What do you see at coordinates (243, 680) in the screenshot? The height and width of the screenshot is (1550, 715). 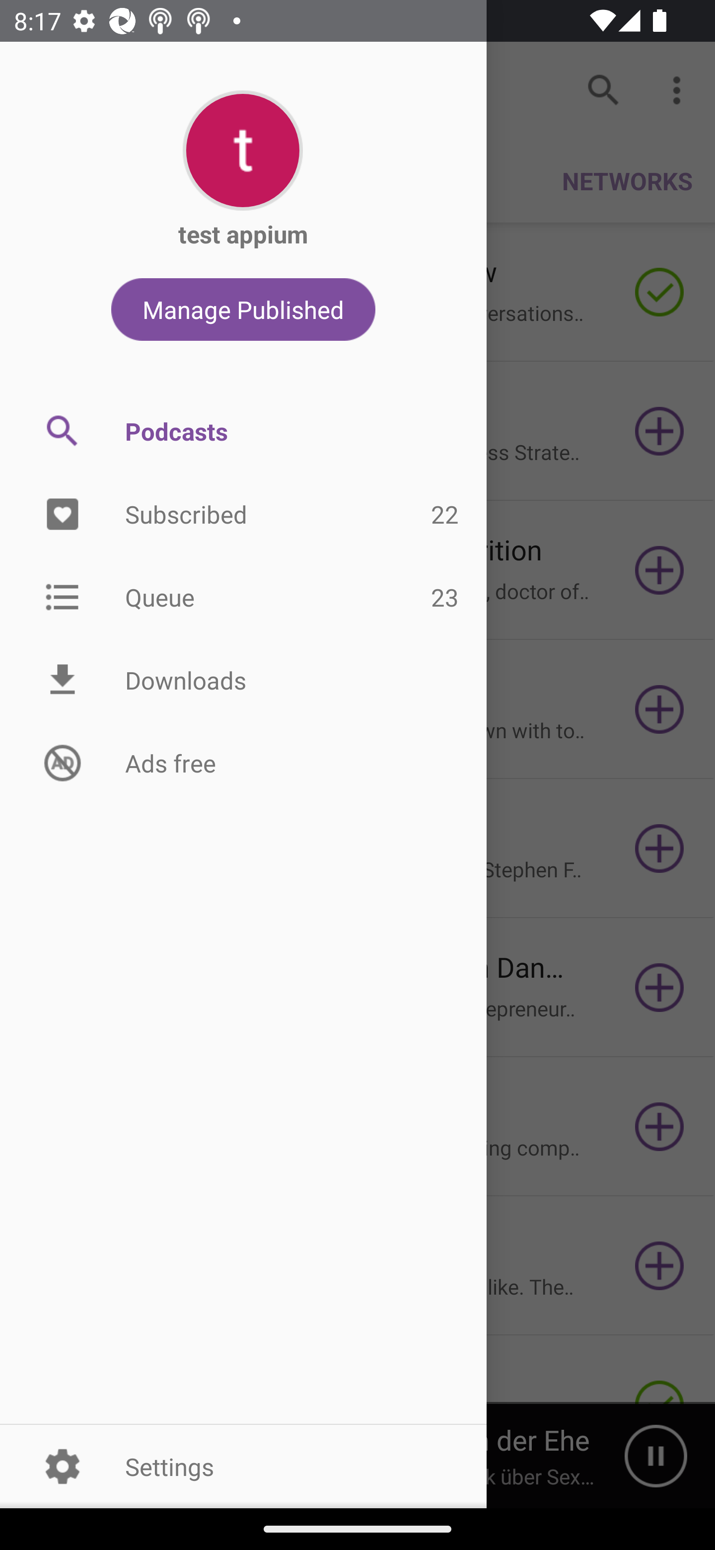 I see `Picture Downloads` at bounding box center [243, 680].